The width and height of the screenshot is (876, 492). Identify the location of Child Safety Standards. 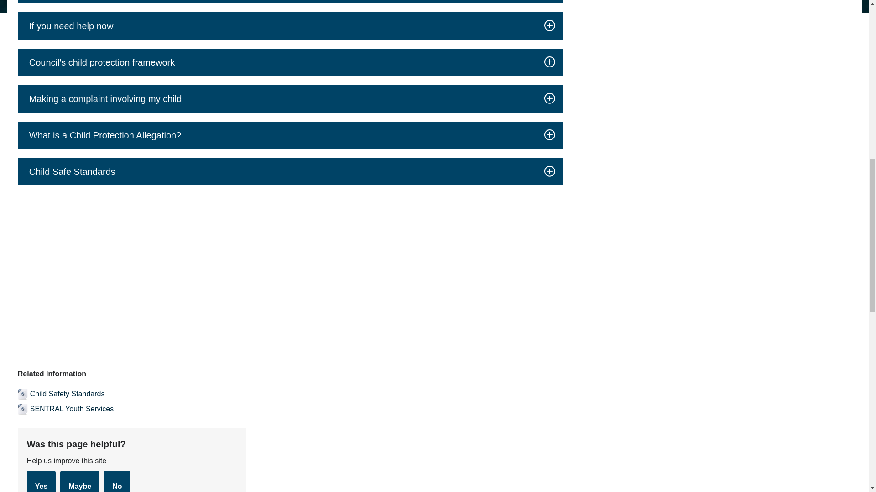
(290, 394).